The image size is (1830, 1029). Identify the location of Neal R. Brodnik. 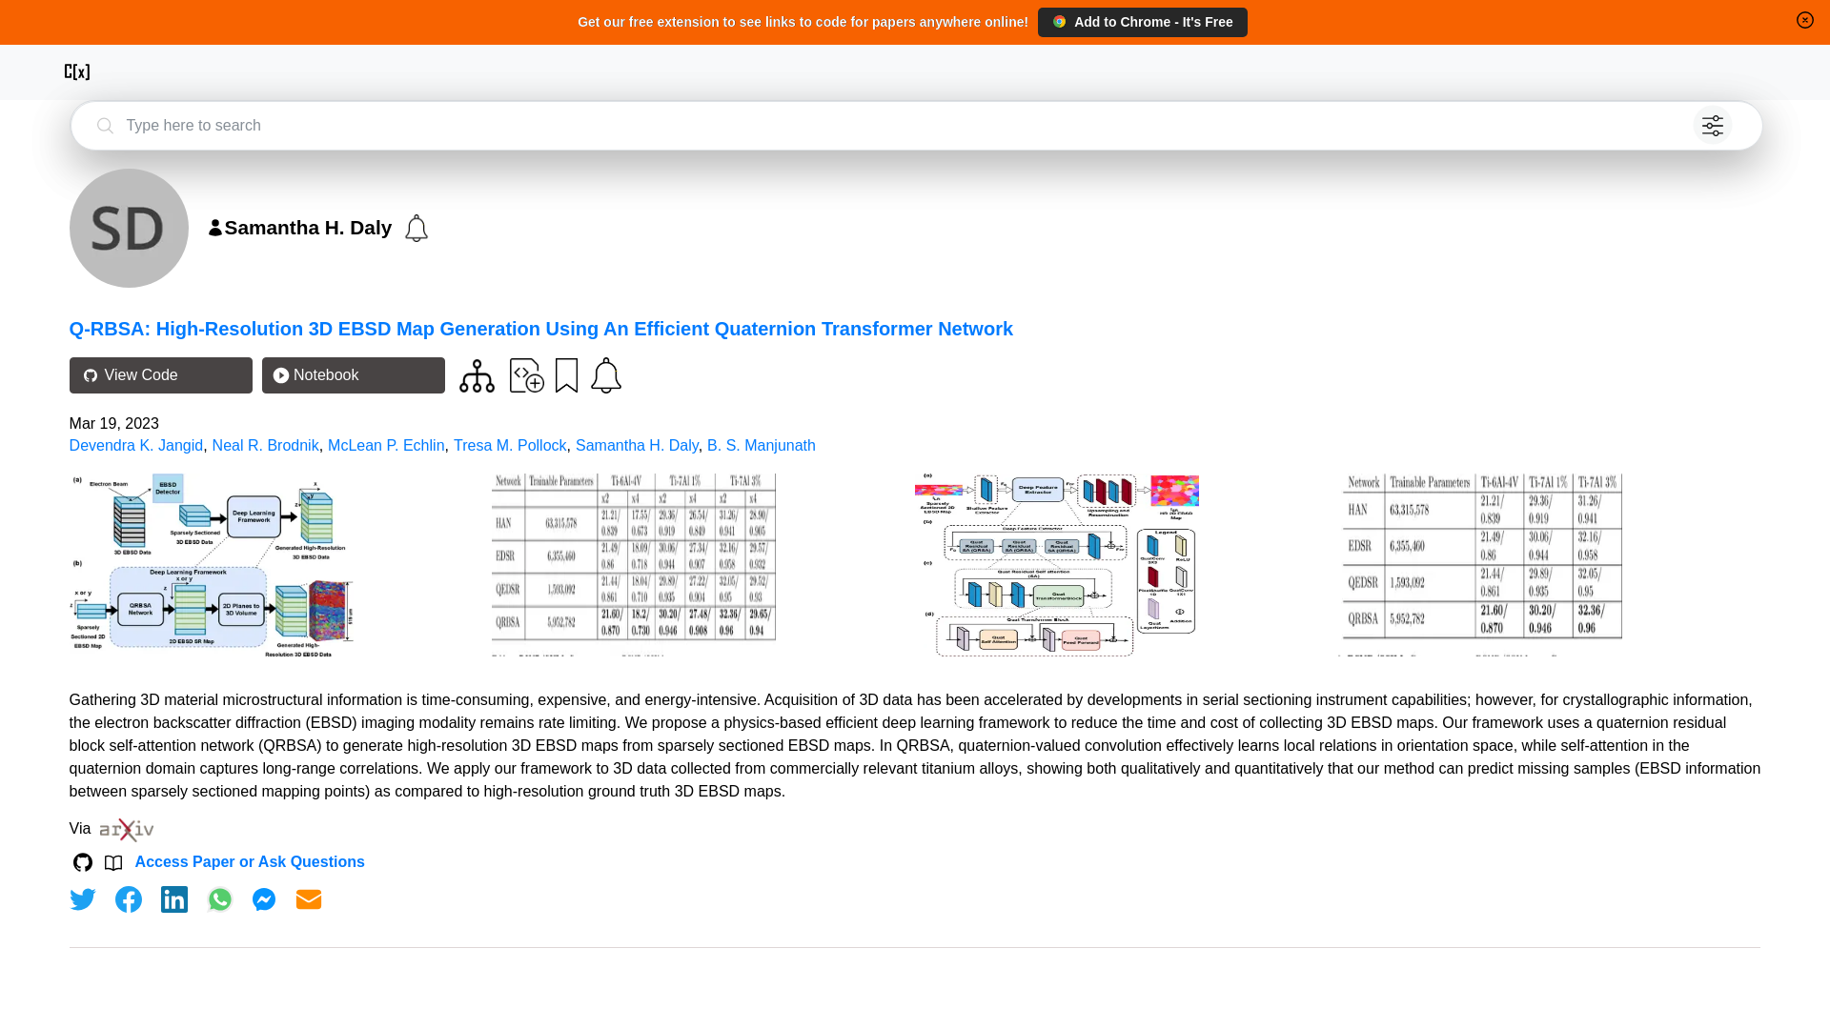
(265, 446).